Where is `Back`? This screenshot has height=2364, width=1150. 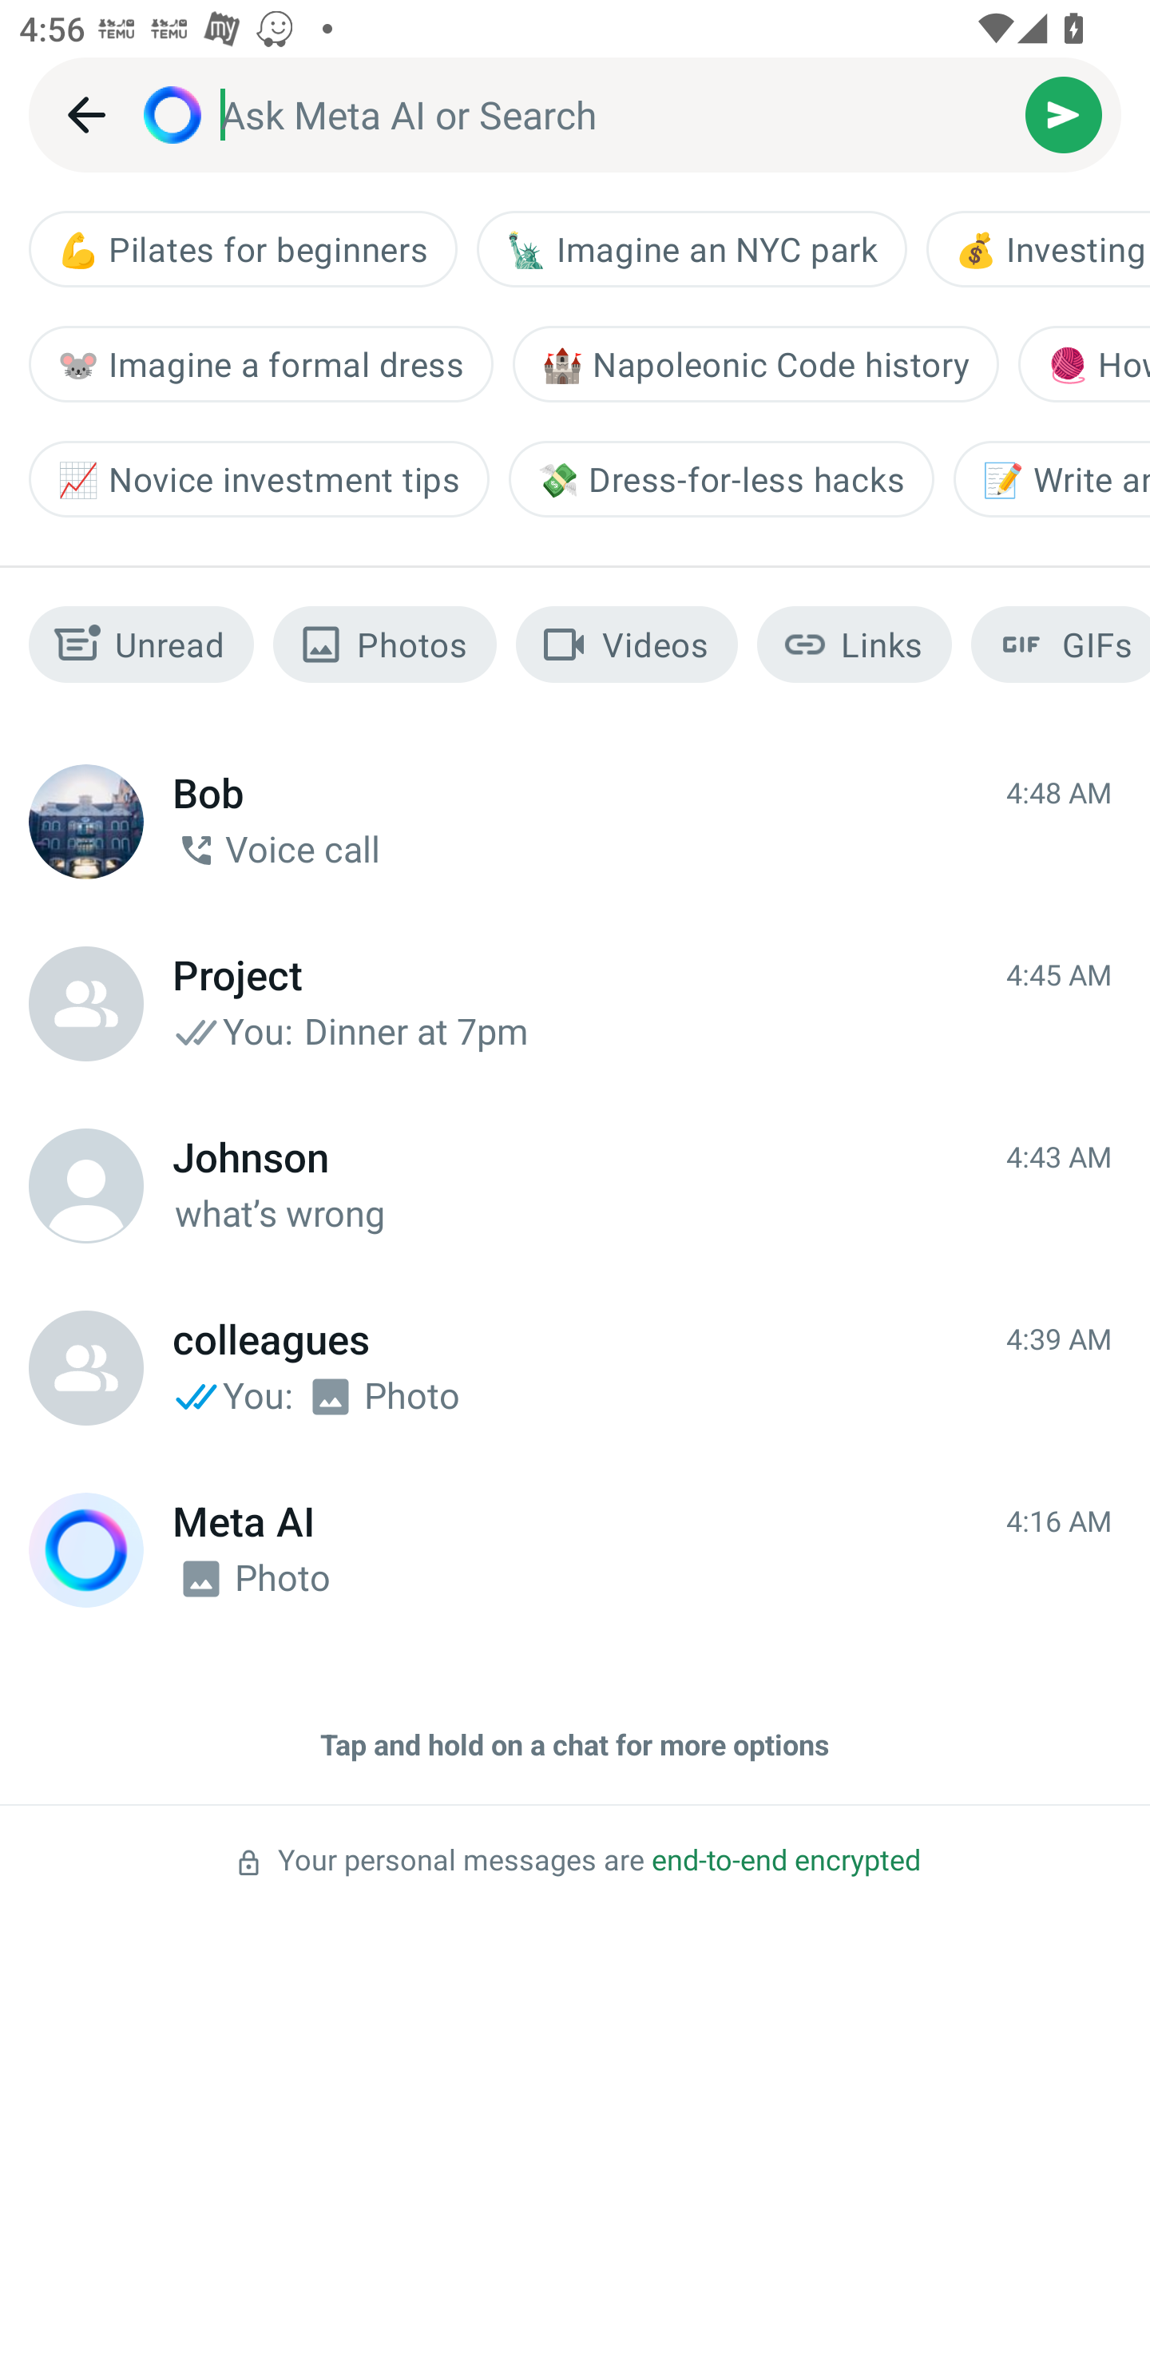
Back is located at coordinates (86, 115).